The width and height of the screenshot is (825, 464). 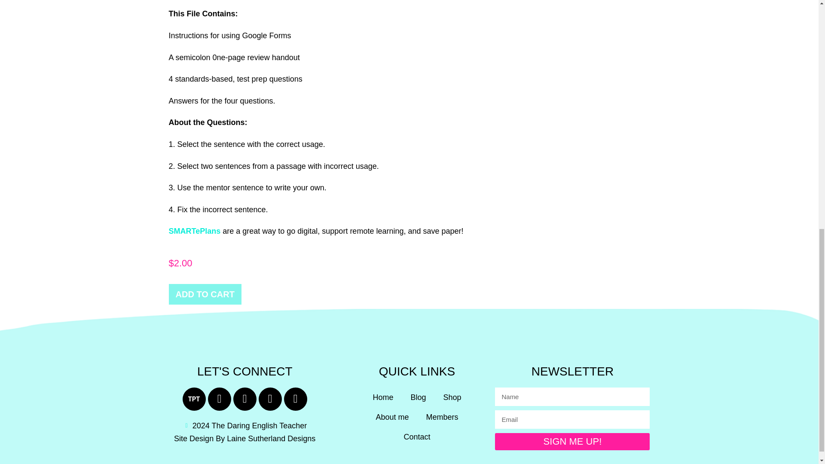 What do you see at coordinates (194, 231) in the screenshot?
I see `SMARTePlans` at bounding box center [194, 231].